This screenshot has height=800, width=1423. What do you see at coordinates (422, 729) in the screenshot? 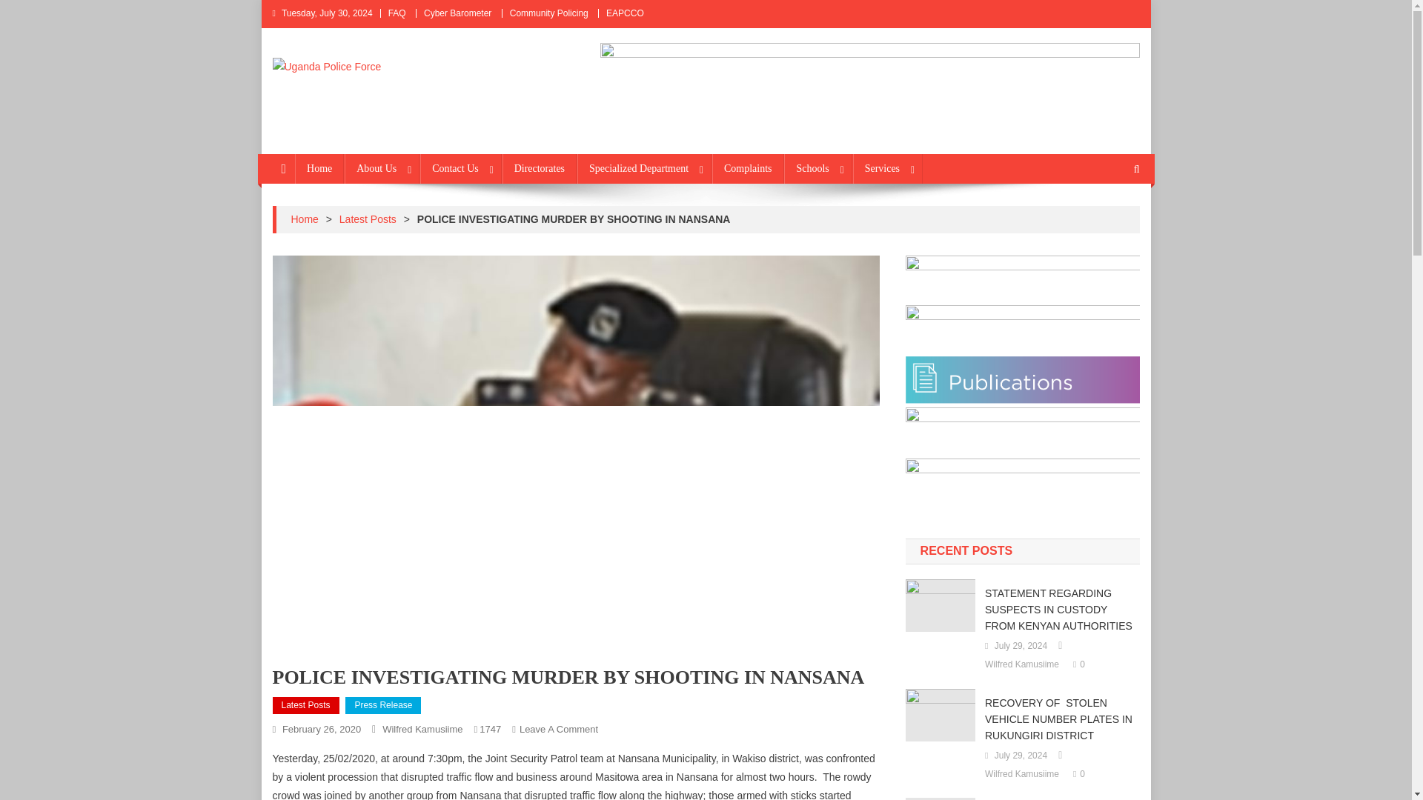
I see `Wilfred Kamusiime` at bounding box center [422, 729].